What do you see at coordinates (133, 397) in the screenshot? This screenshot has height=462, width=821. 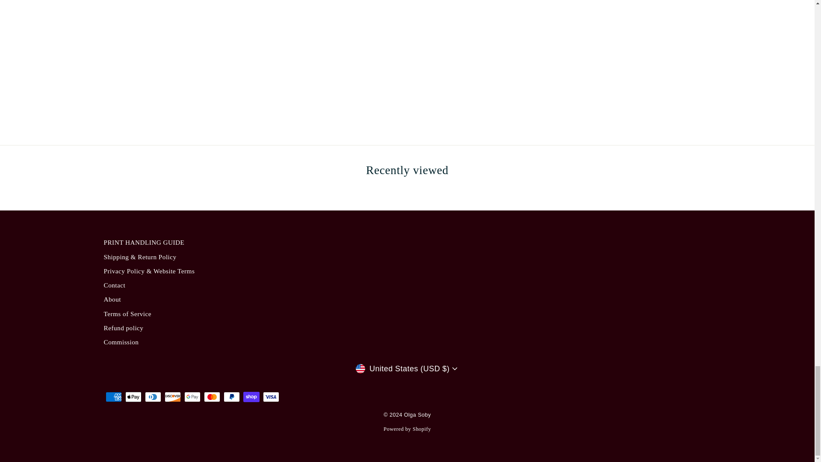 I see `Apple Pay` at bounding box center [133, 397].